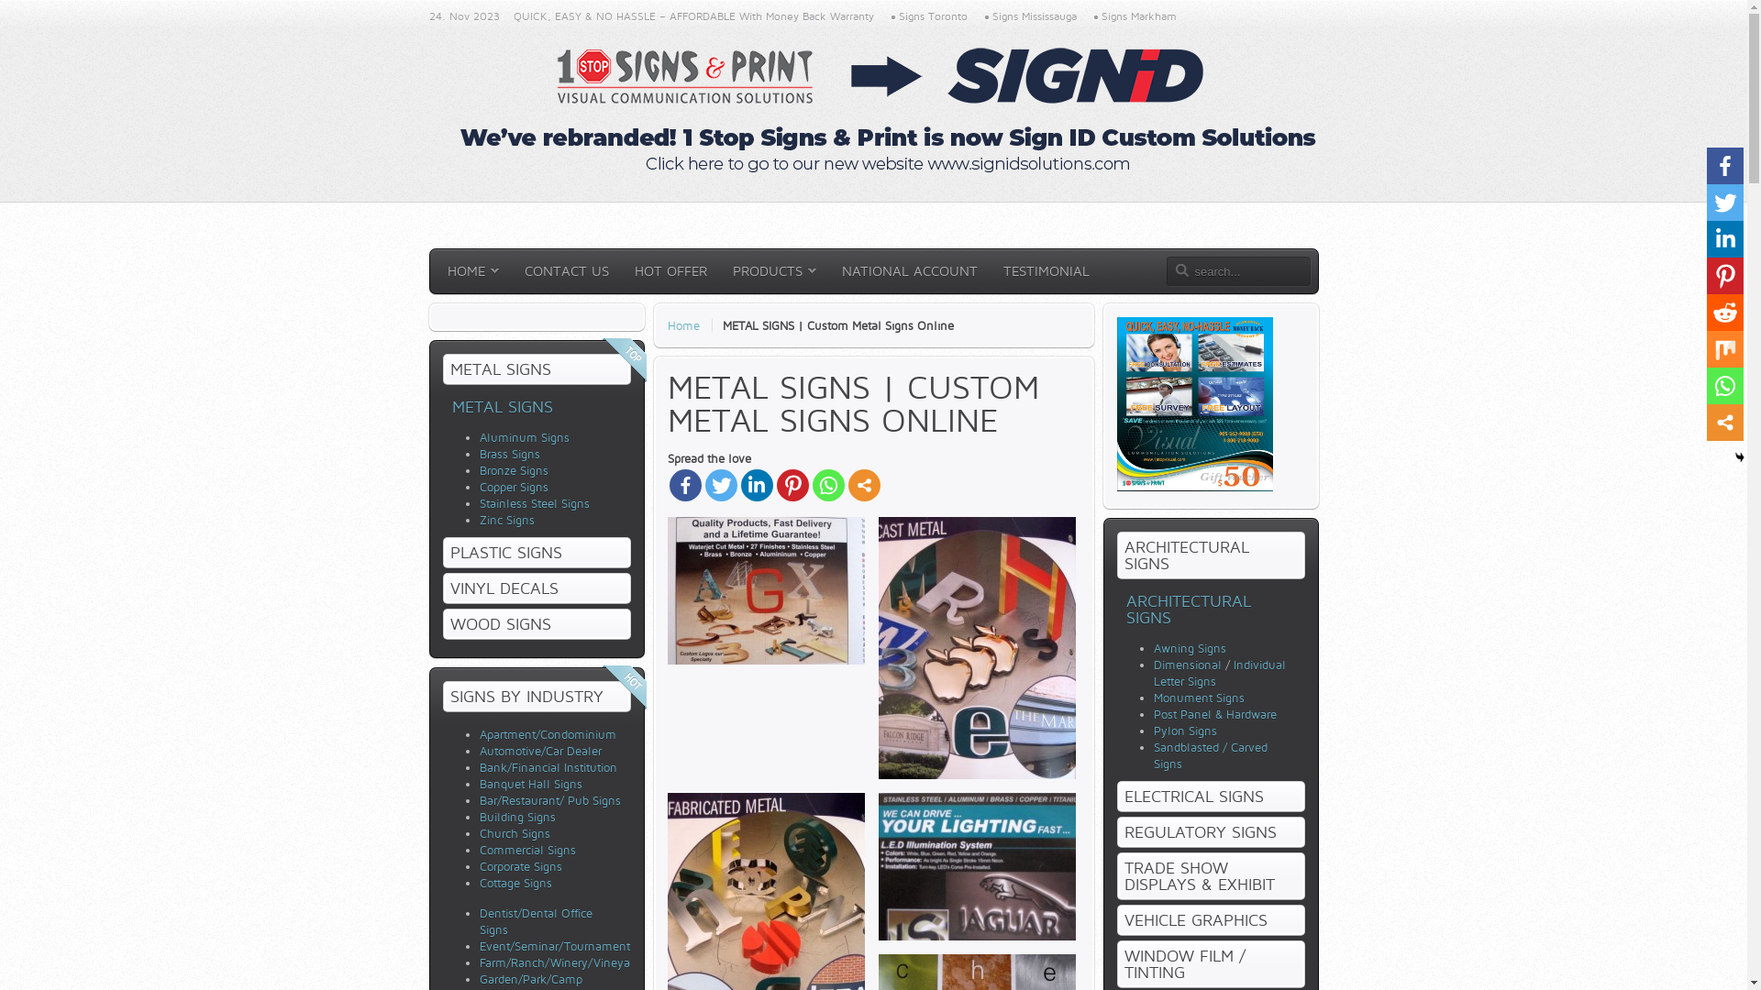 The image size is (1761, 990). I want to click on Automotive/Car Dealer, so click(539, 751).